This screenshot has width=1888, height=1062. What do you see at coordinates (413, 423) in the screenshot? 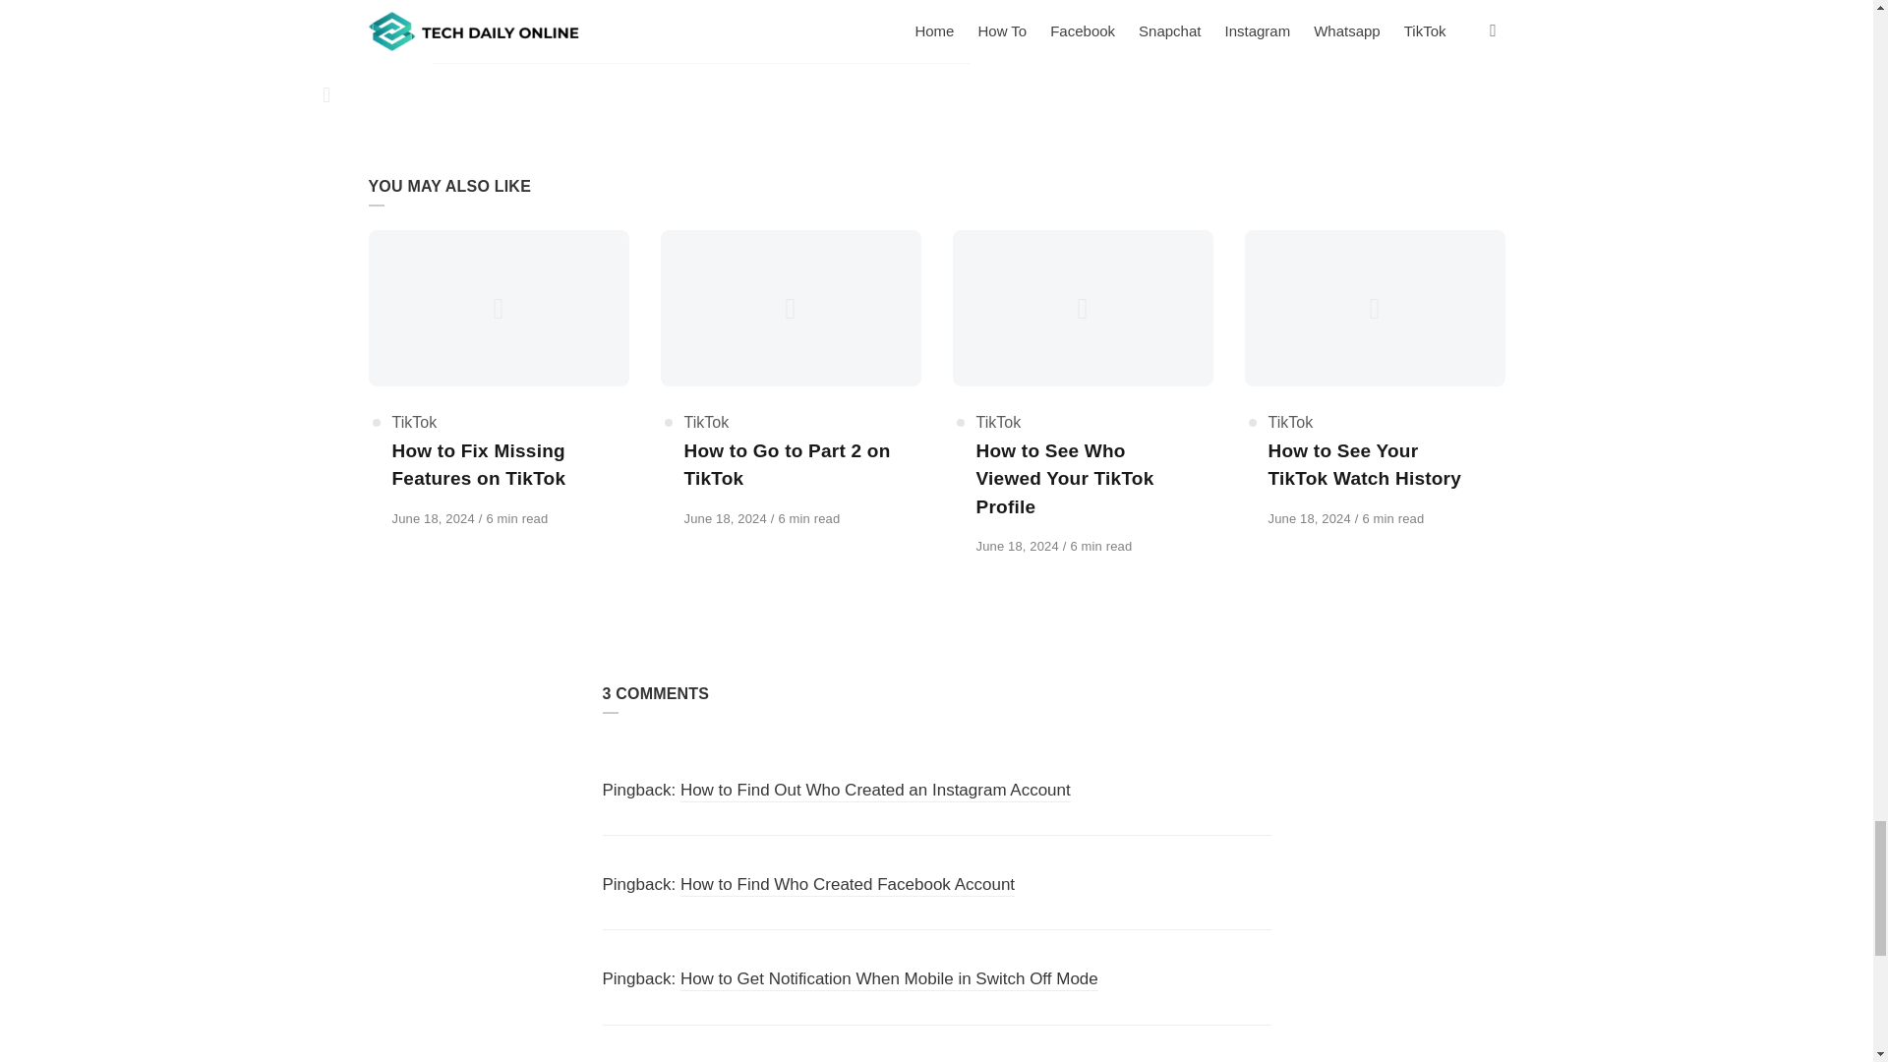
I see `TikTok` at bounding box center [413, 423].